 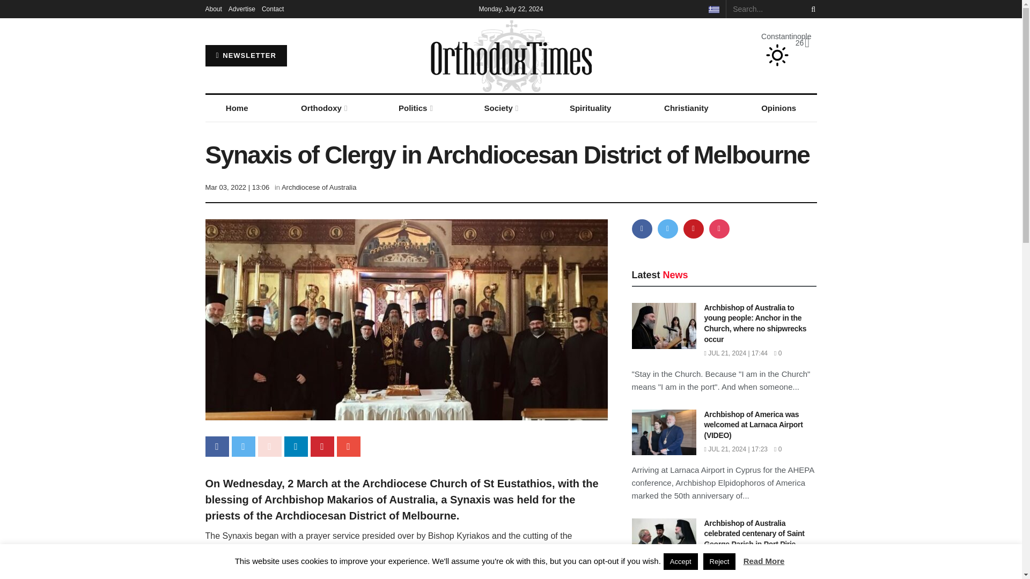 What do you see at coordinates (415, 108) in the screenshot?
I see `Politics` at bounding box center [415, 108].